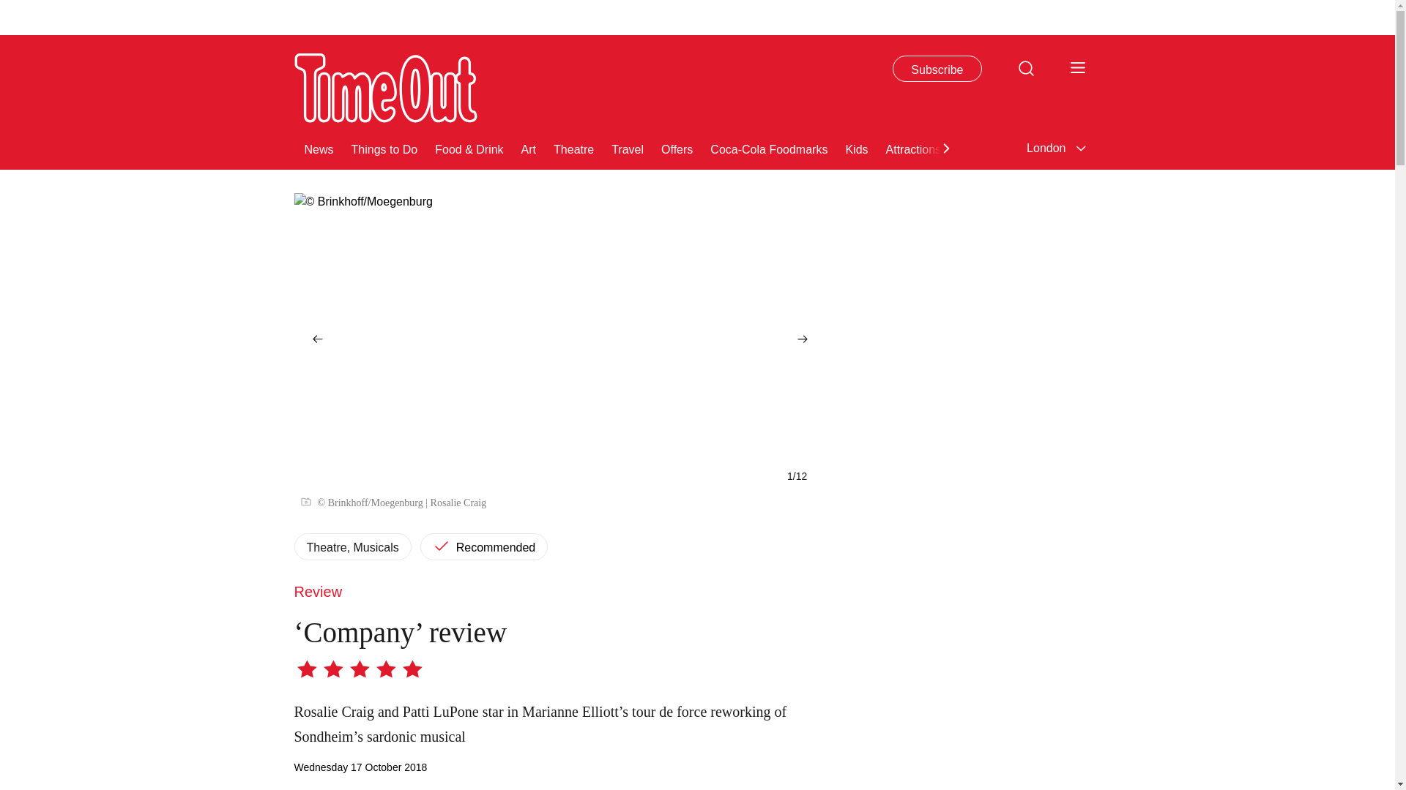 The width and height of the screenshot is (1406, 790). What do you see at coordinates (384, 148) in the screenshot?
I see `Things to Do` at bounding box center [384, 148].